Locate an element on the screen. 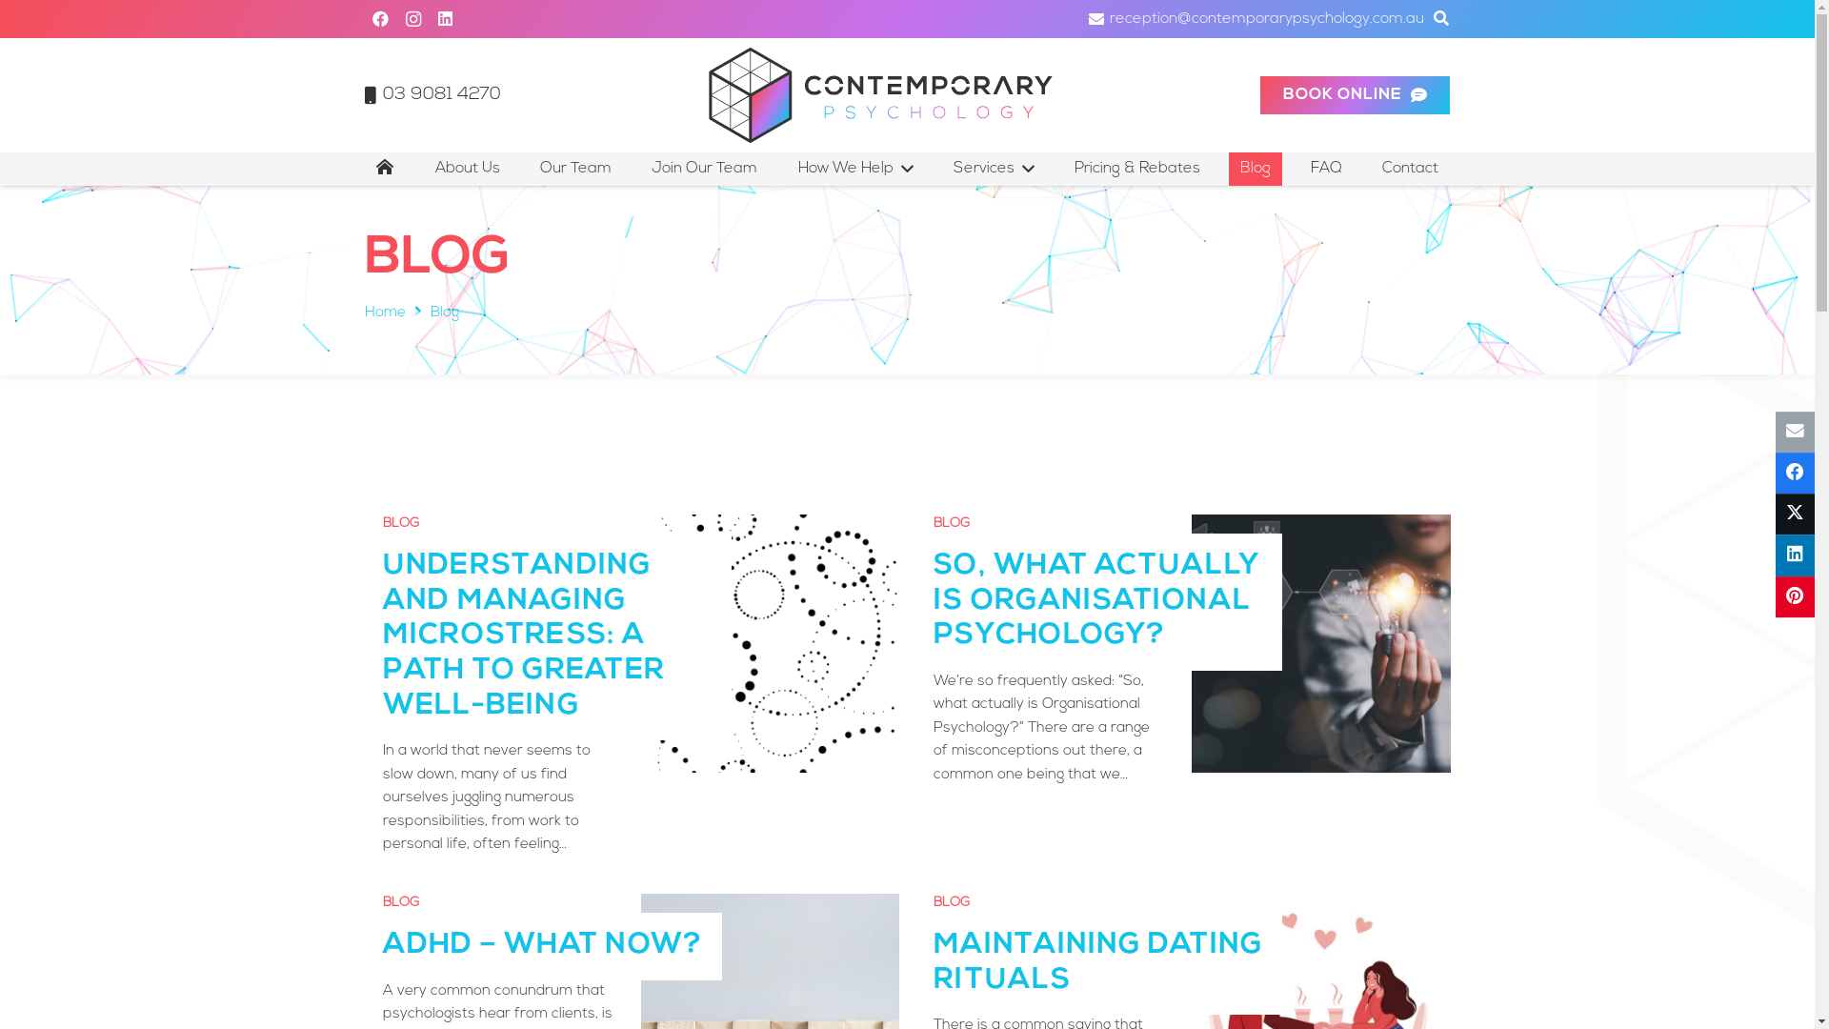 The image size is (1829, 1029). Email this is located at coordinates (1795, 433).